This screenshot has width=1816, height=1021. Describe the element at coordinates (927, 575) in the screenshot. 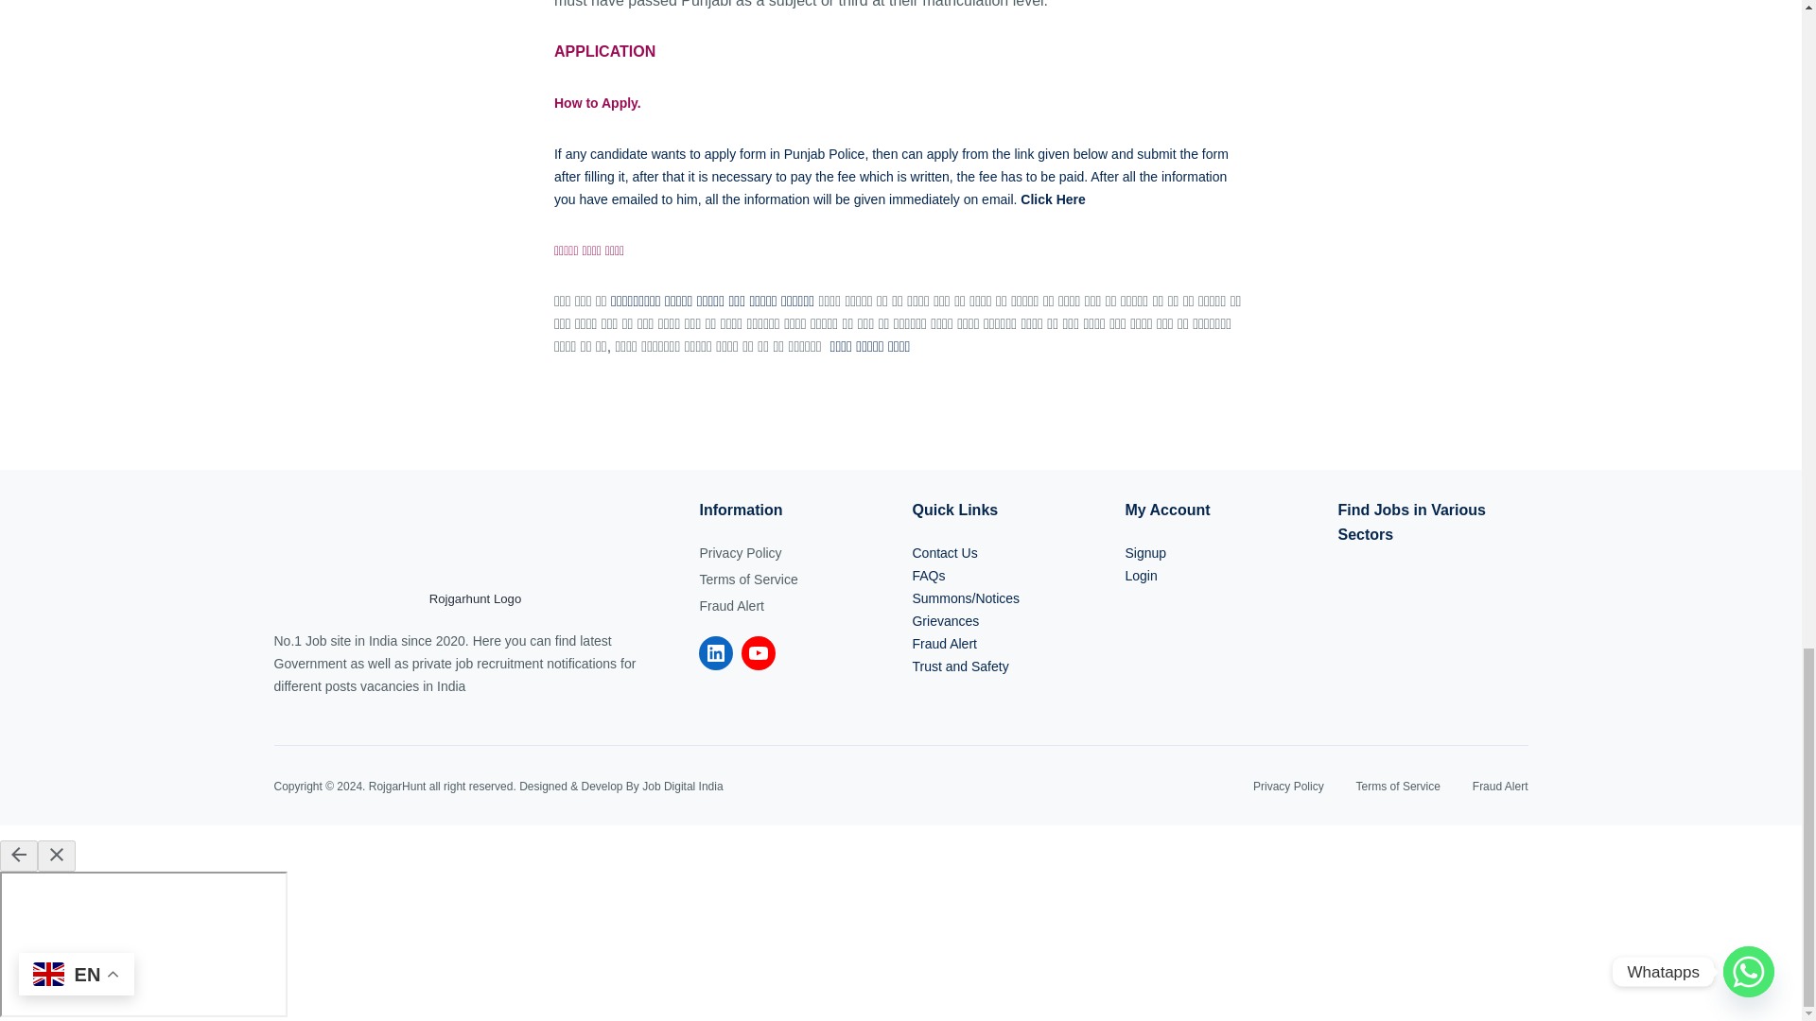

I see `FAQs` at that location.